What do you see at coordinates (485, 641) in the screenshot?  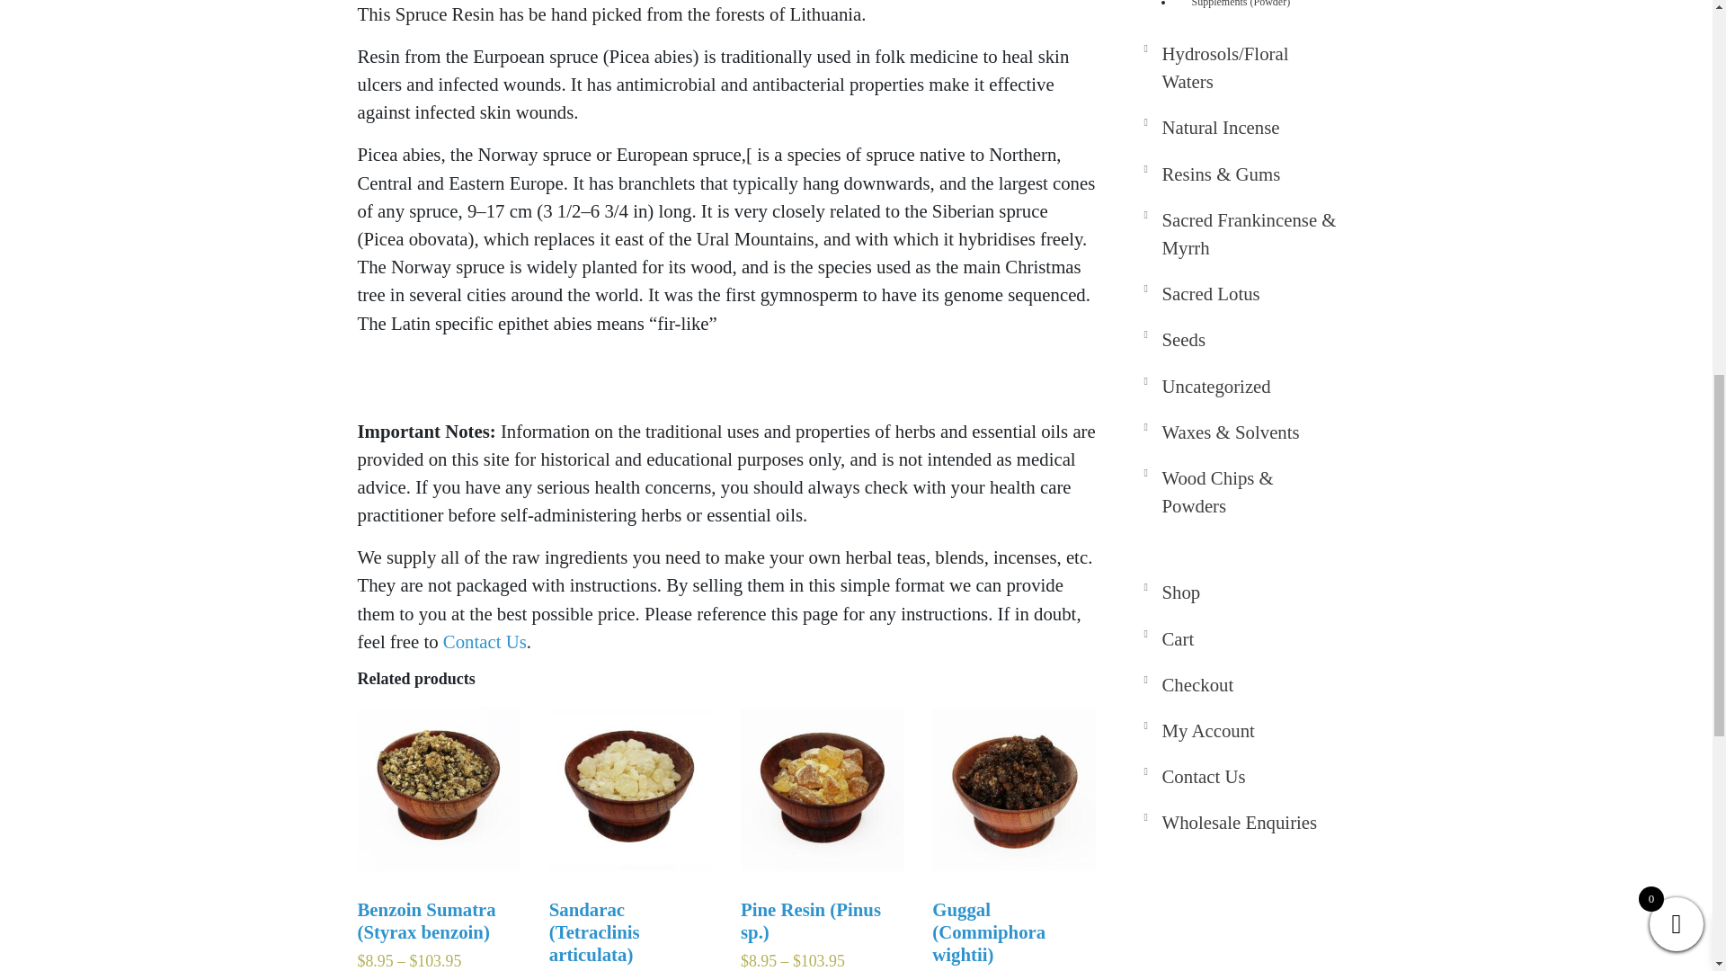 I see `Contact Us` at bounding box center [485, 641].